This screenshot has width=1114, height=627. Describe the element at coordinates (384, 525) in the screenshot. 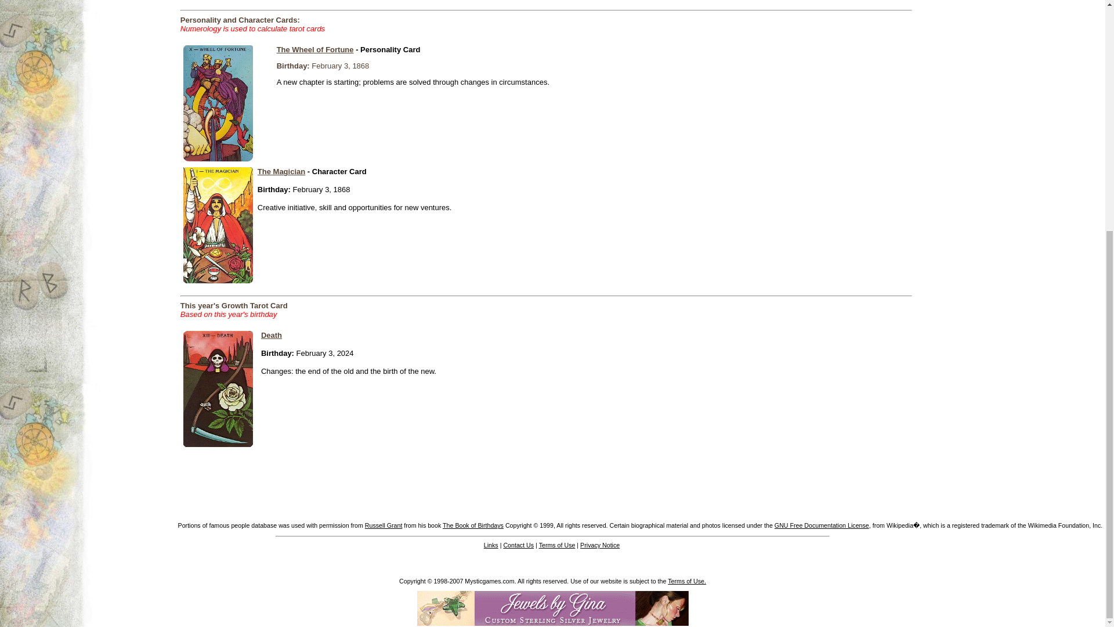

I see `Russell Grant` at that location.